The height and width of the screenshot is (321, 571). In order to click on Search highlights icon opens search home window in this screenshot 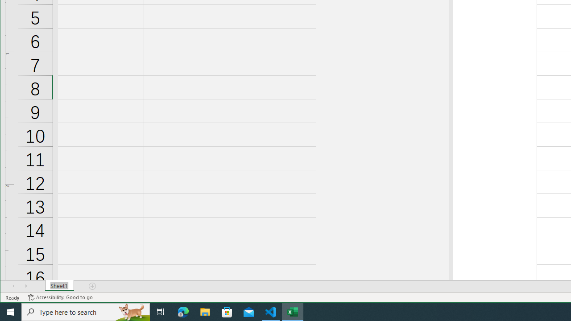, I will do `click(132, 312)`.